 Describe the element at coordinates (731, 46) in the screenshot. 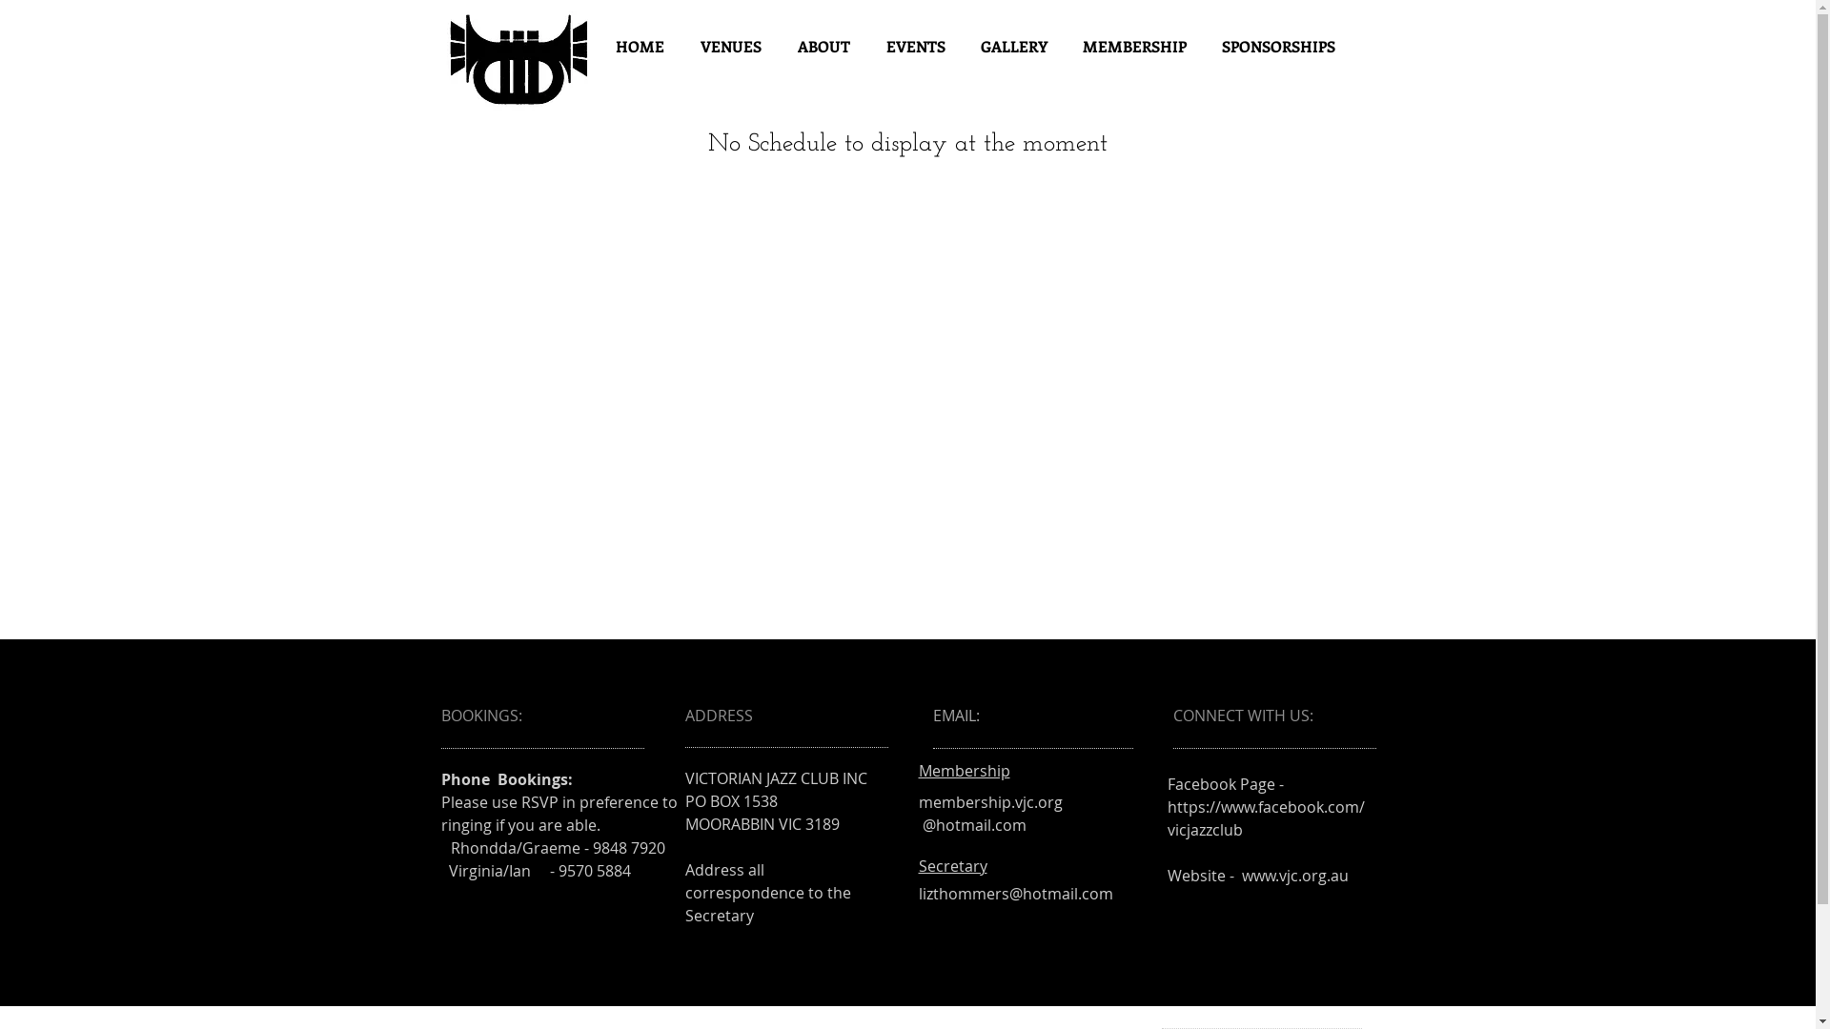

I see `VENUES` at that location.